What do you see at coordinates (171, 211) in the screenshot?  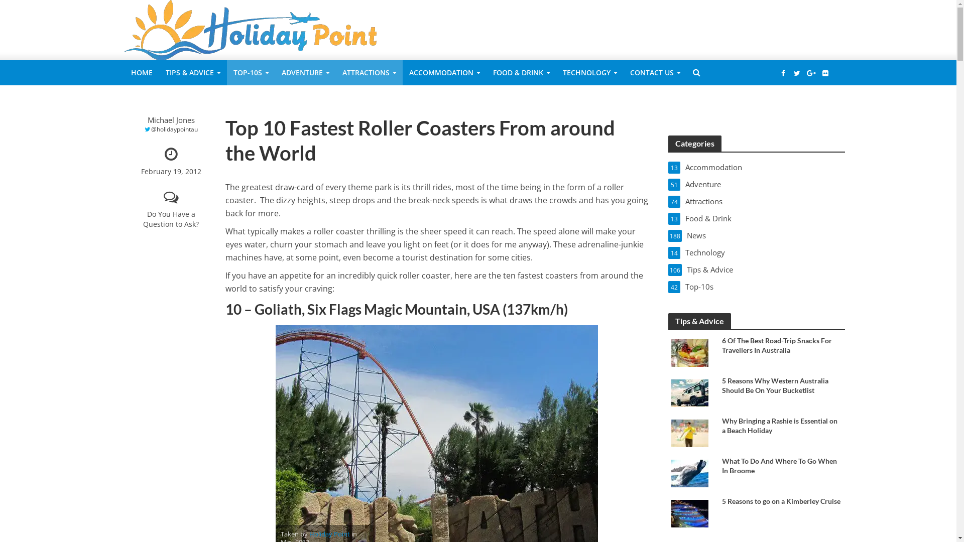 I see `Do You Have a Question to Ask?` at bounding box center [171, 211].